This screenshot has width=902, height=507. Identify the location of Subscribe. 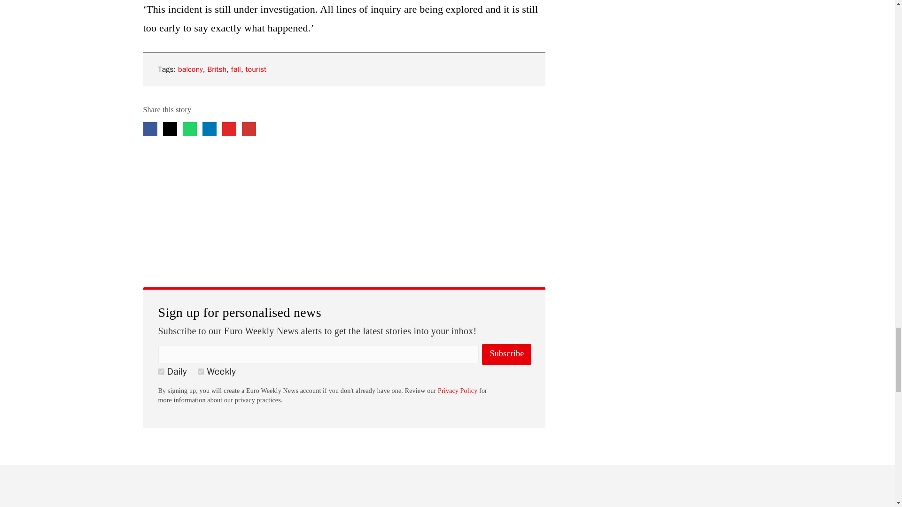
(506, 354).